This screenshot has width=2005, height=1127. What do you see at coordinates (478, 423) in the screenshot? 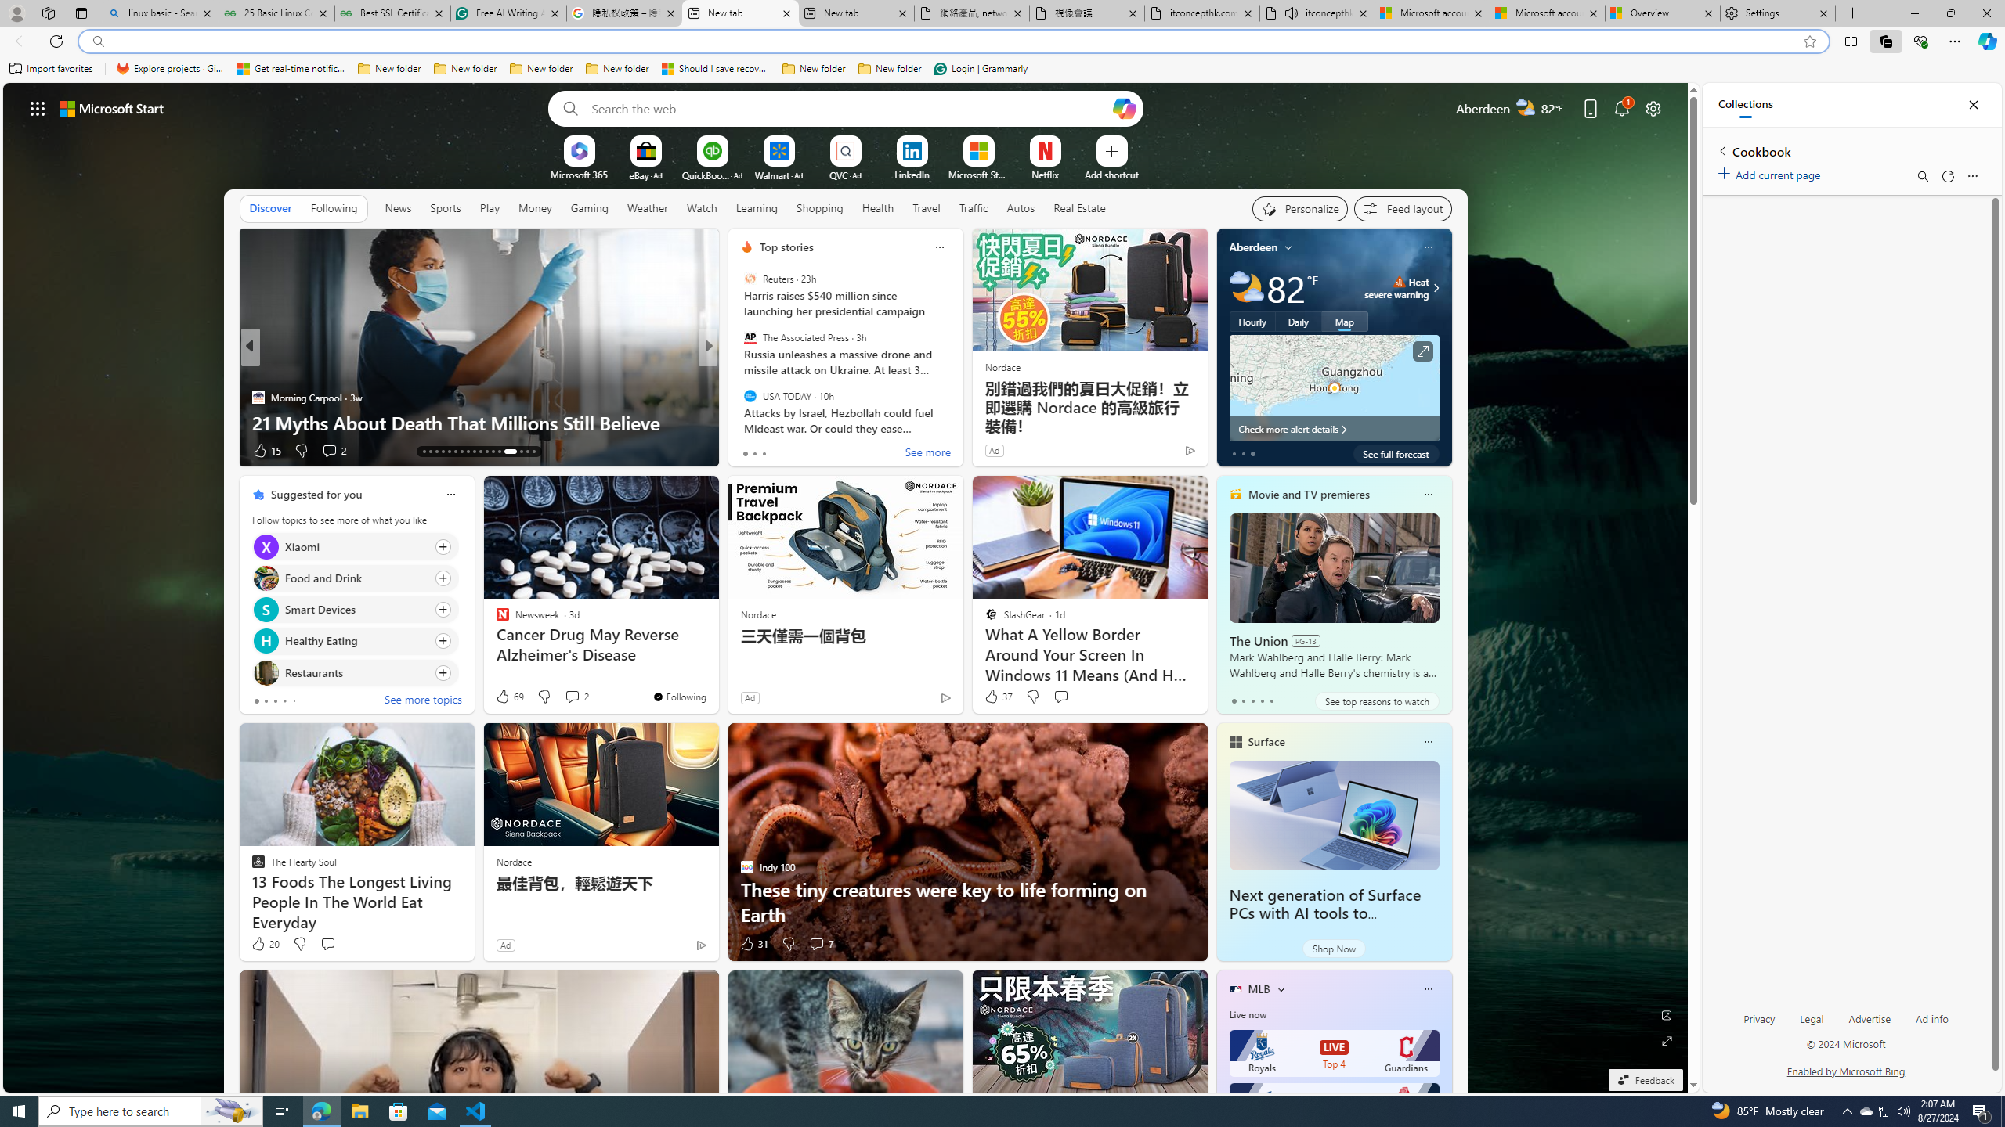
I see `Learn both Singing & Healing` at bounding box center [478, 423].